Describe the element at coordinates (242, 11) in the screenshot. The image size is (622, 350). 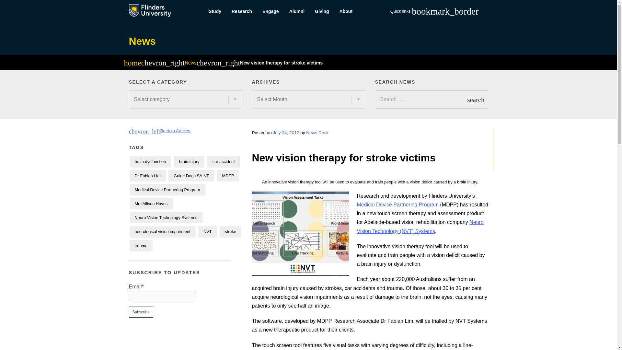
I see `Research` at that location.